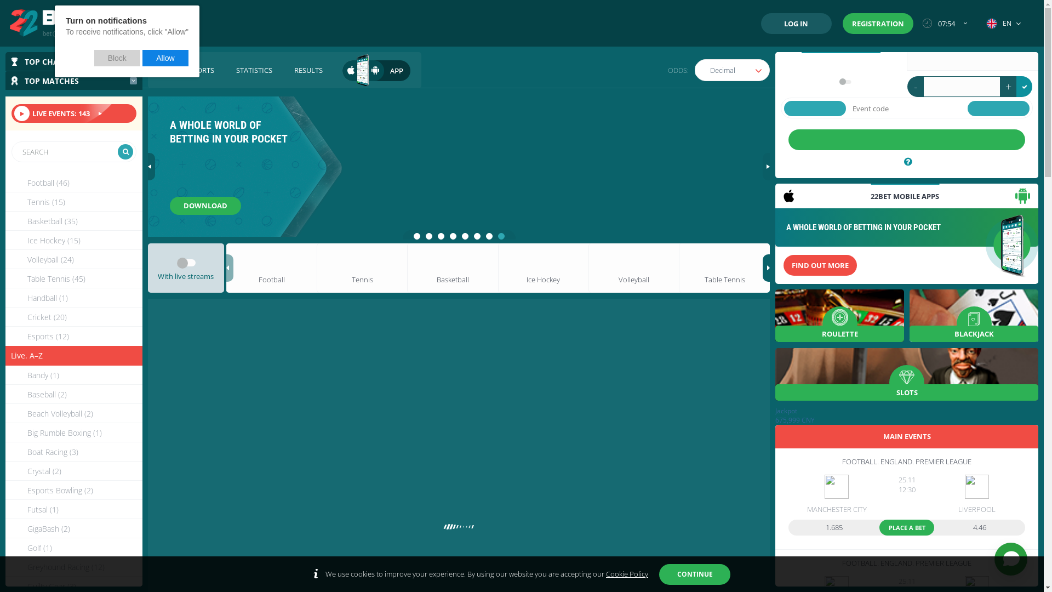  I want to click on Golf
(1), so click(74, 548).